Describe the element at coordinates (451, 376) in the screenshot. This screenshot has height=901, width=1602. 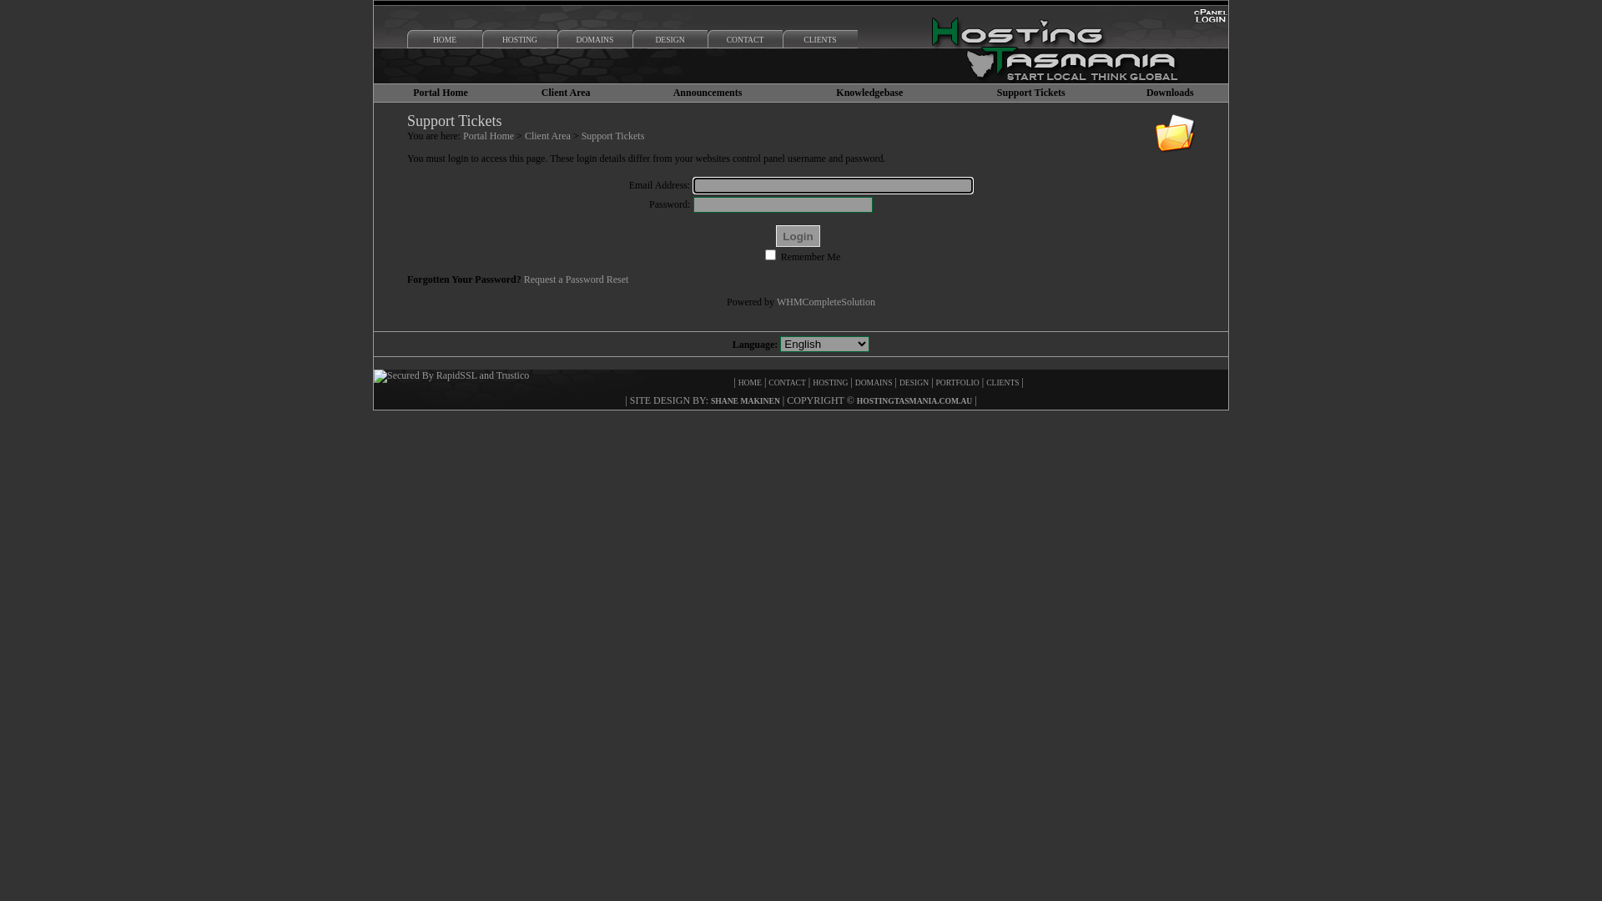
I see `Secured By RapidSSL and Trustico` at that location.